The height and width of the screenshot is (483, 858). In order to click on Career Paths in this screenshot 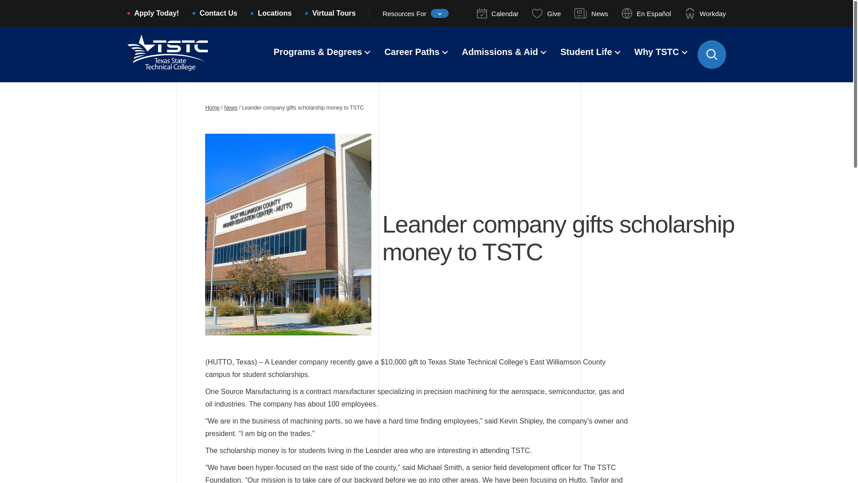, I will do `click(412, 53)`.